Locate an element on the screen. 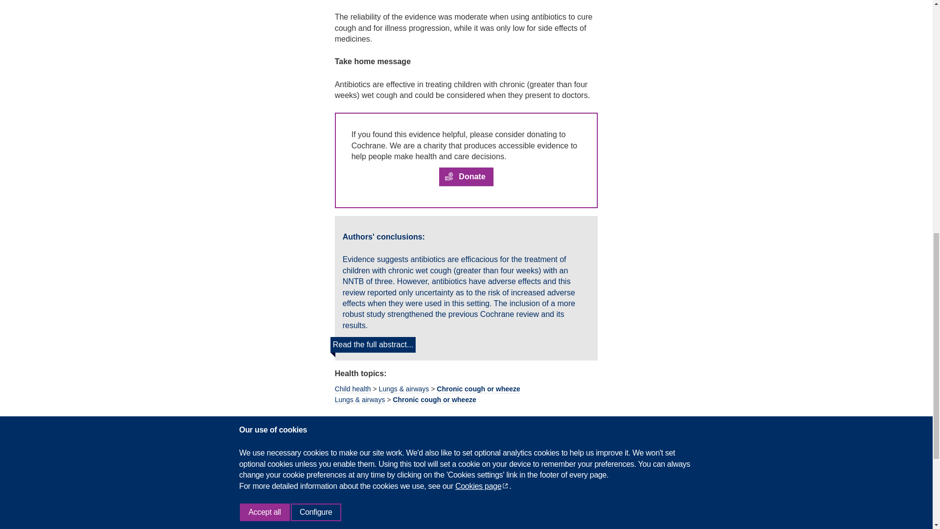 Image resolution: width=940 pixels, height=529 pixels. Child health is located at coordinates (352, 389).